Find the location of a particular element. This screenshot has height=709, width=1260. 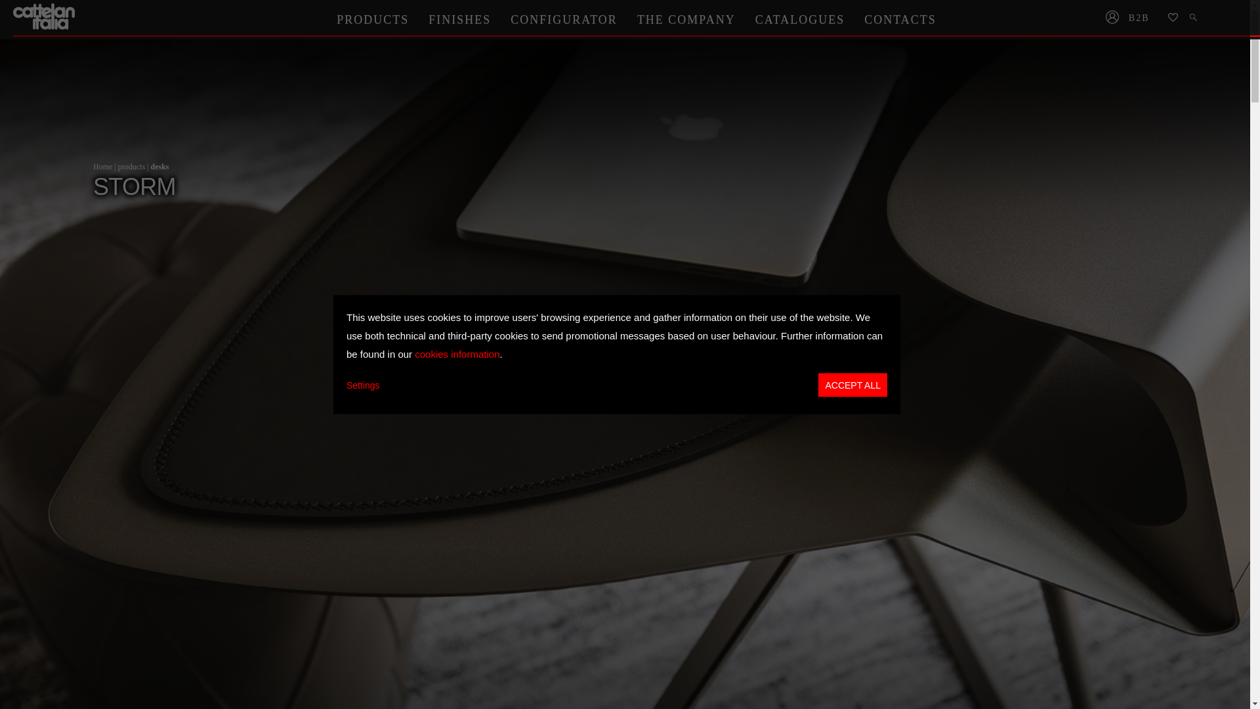

Settings is located at coordinates (364, 385).